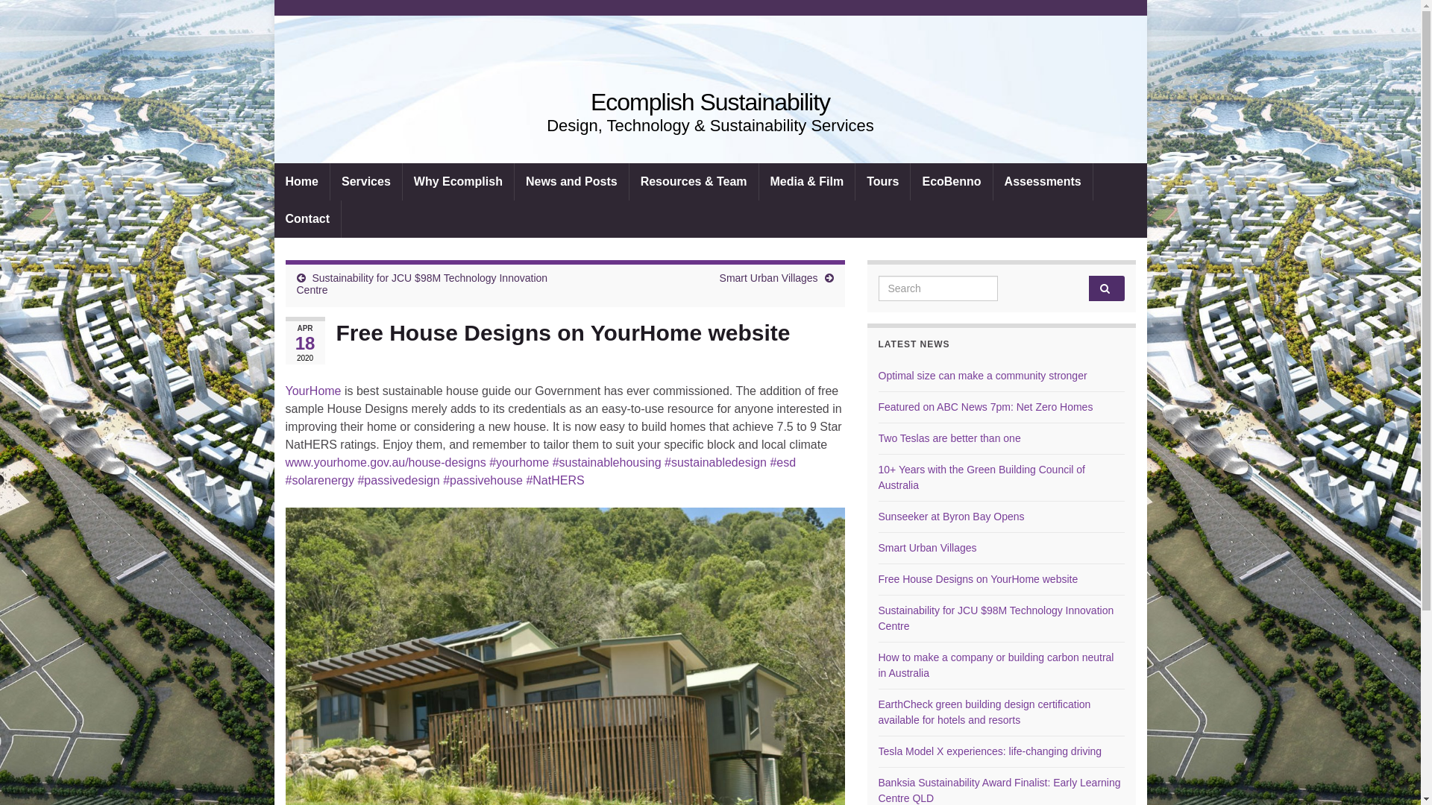 This screenshot has height=805, width=1432. I want to click on Contact, so click(308, 219).